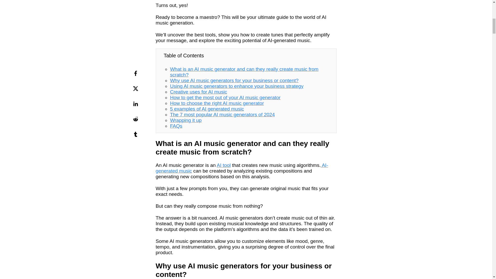  Describe the element at coordinates (198, 92) in the screenshot. I see `Creative uses for AI music` at that location.